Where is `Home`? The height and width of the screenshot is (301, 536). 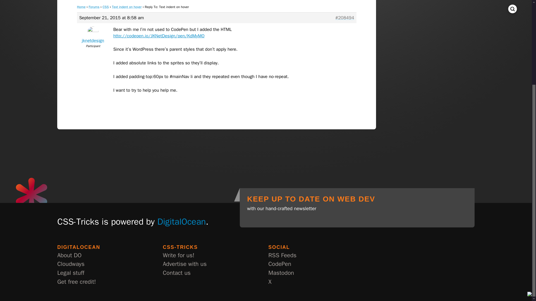 Home is located at coordinates (82, 7).